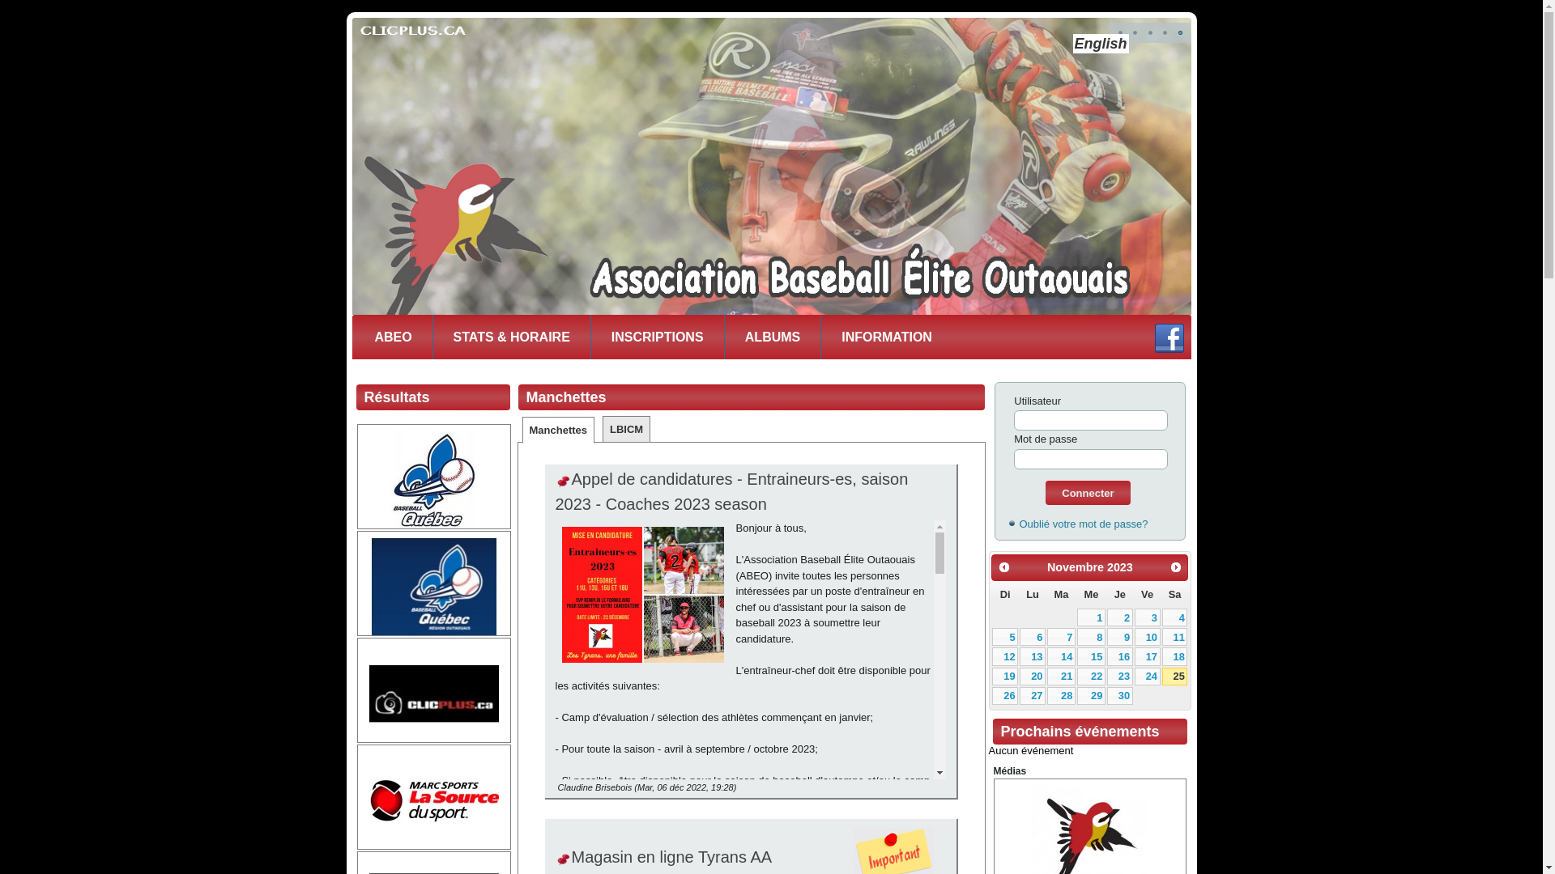 Image resolution: width=1555 pixels, height=874 pixels. Describe the element at coordinates (1005, 637) in the screenshot. I see `5` at that location.